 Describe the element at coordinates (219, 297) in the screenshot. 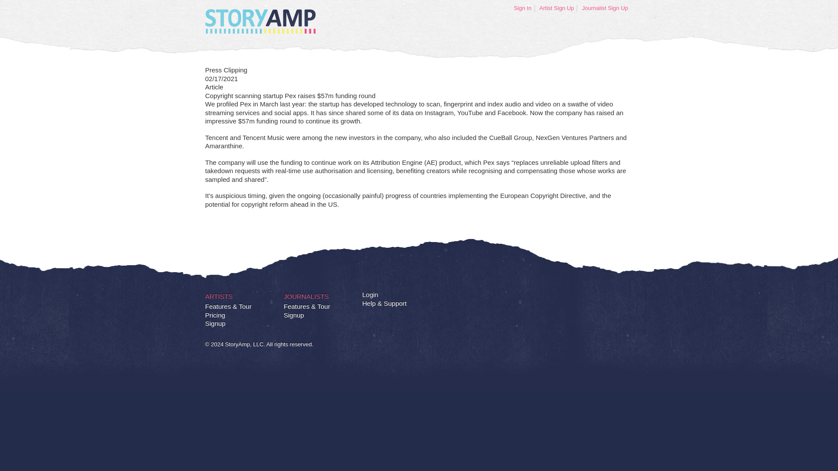

I see `ARTISTS` at that location.